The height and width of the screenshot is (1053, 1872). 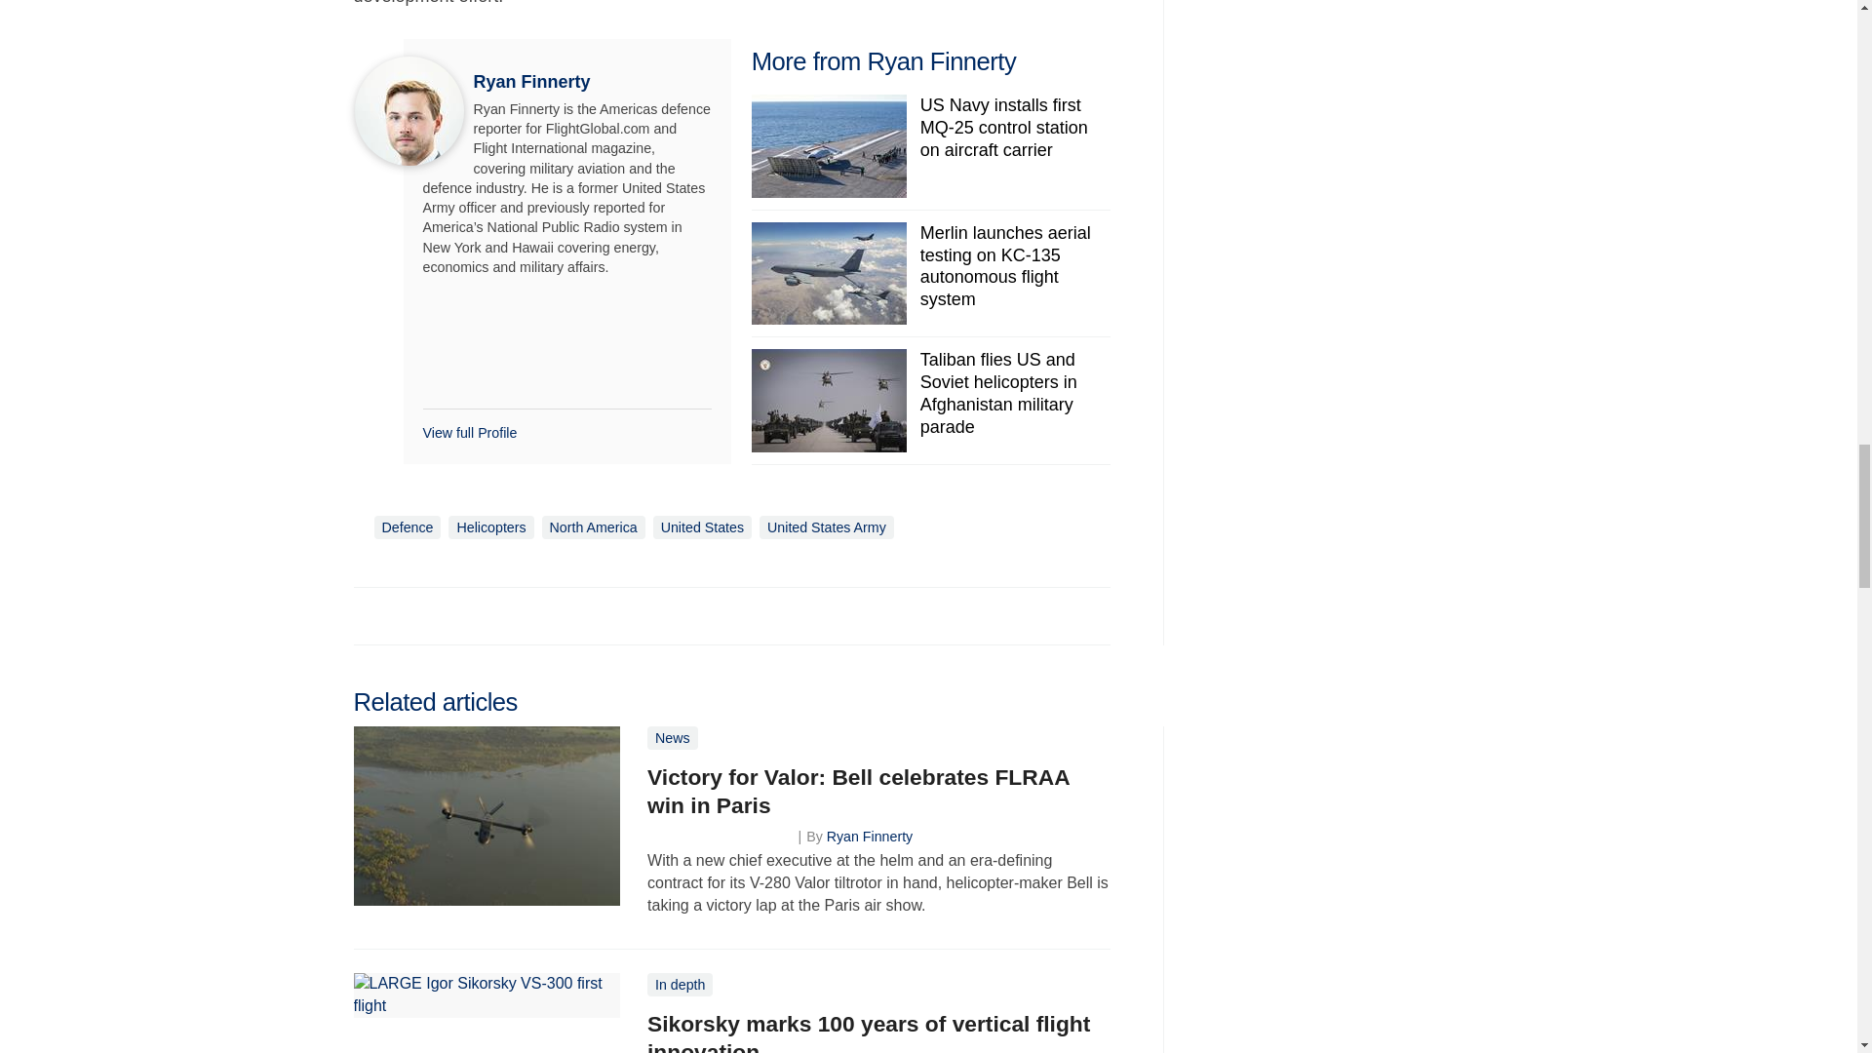 What do you see at coordinates (497, 615) in the screenshot?
I see `Email this article` at bounding box center [497, 615].